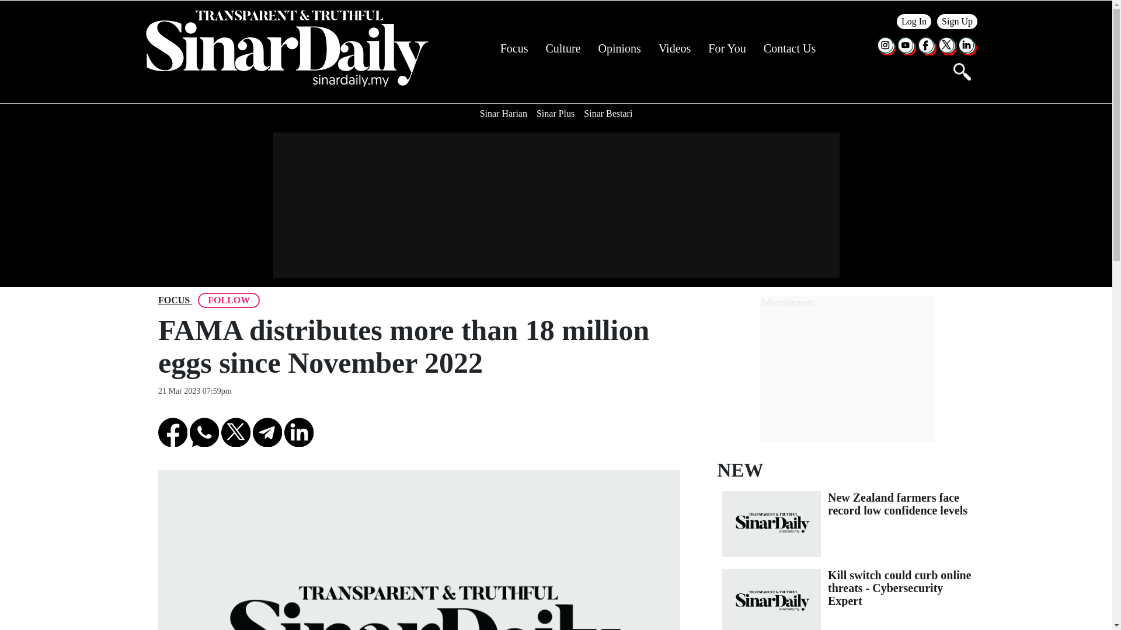  I want to click on Share Article on Whatsapp, so click(204, 432).